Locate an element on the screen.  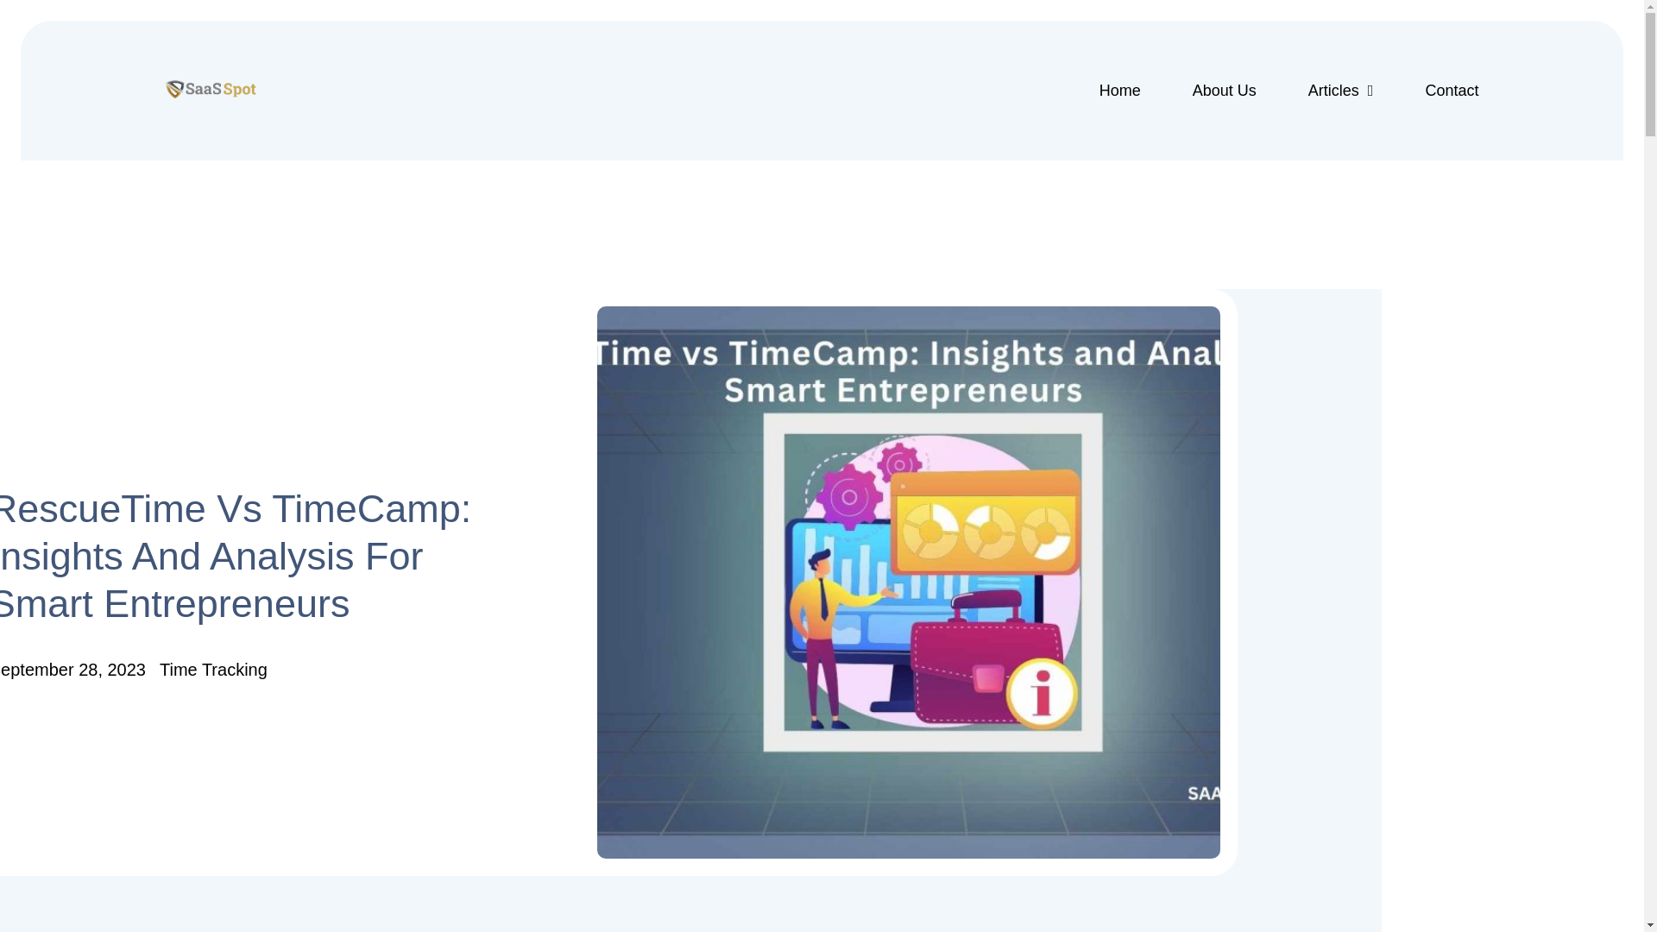
Articles is located at coordinates (1341, 90).